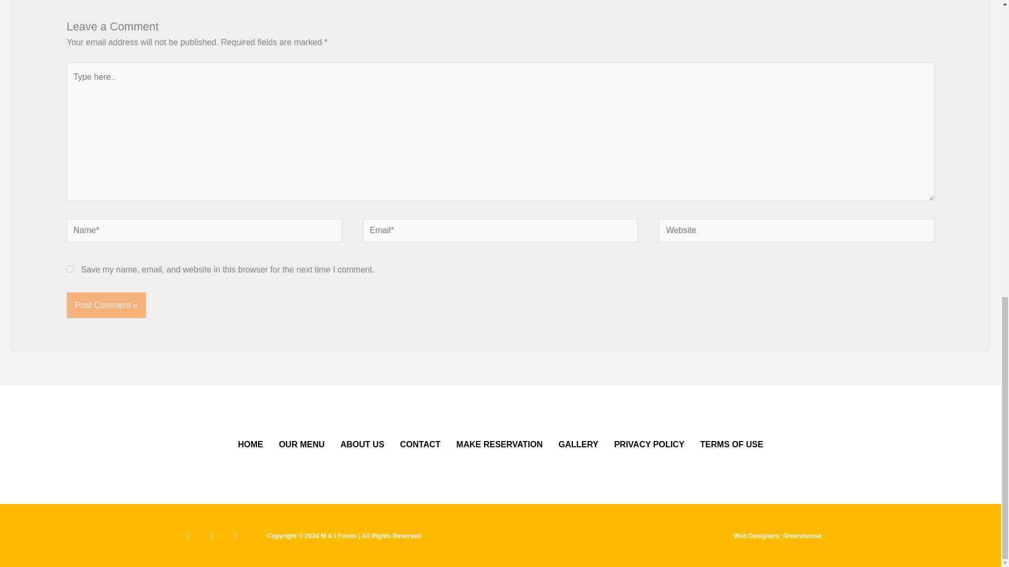 The height and width of the screenshot is (567, 1009). What do you see at coordinates (188, 535) in the screenshot?
I see `Facebook` at bounding box center [188, 535].